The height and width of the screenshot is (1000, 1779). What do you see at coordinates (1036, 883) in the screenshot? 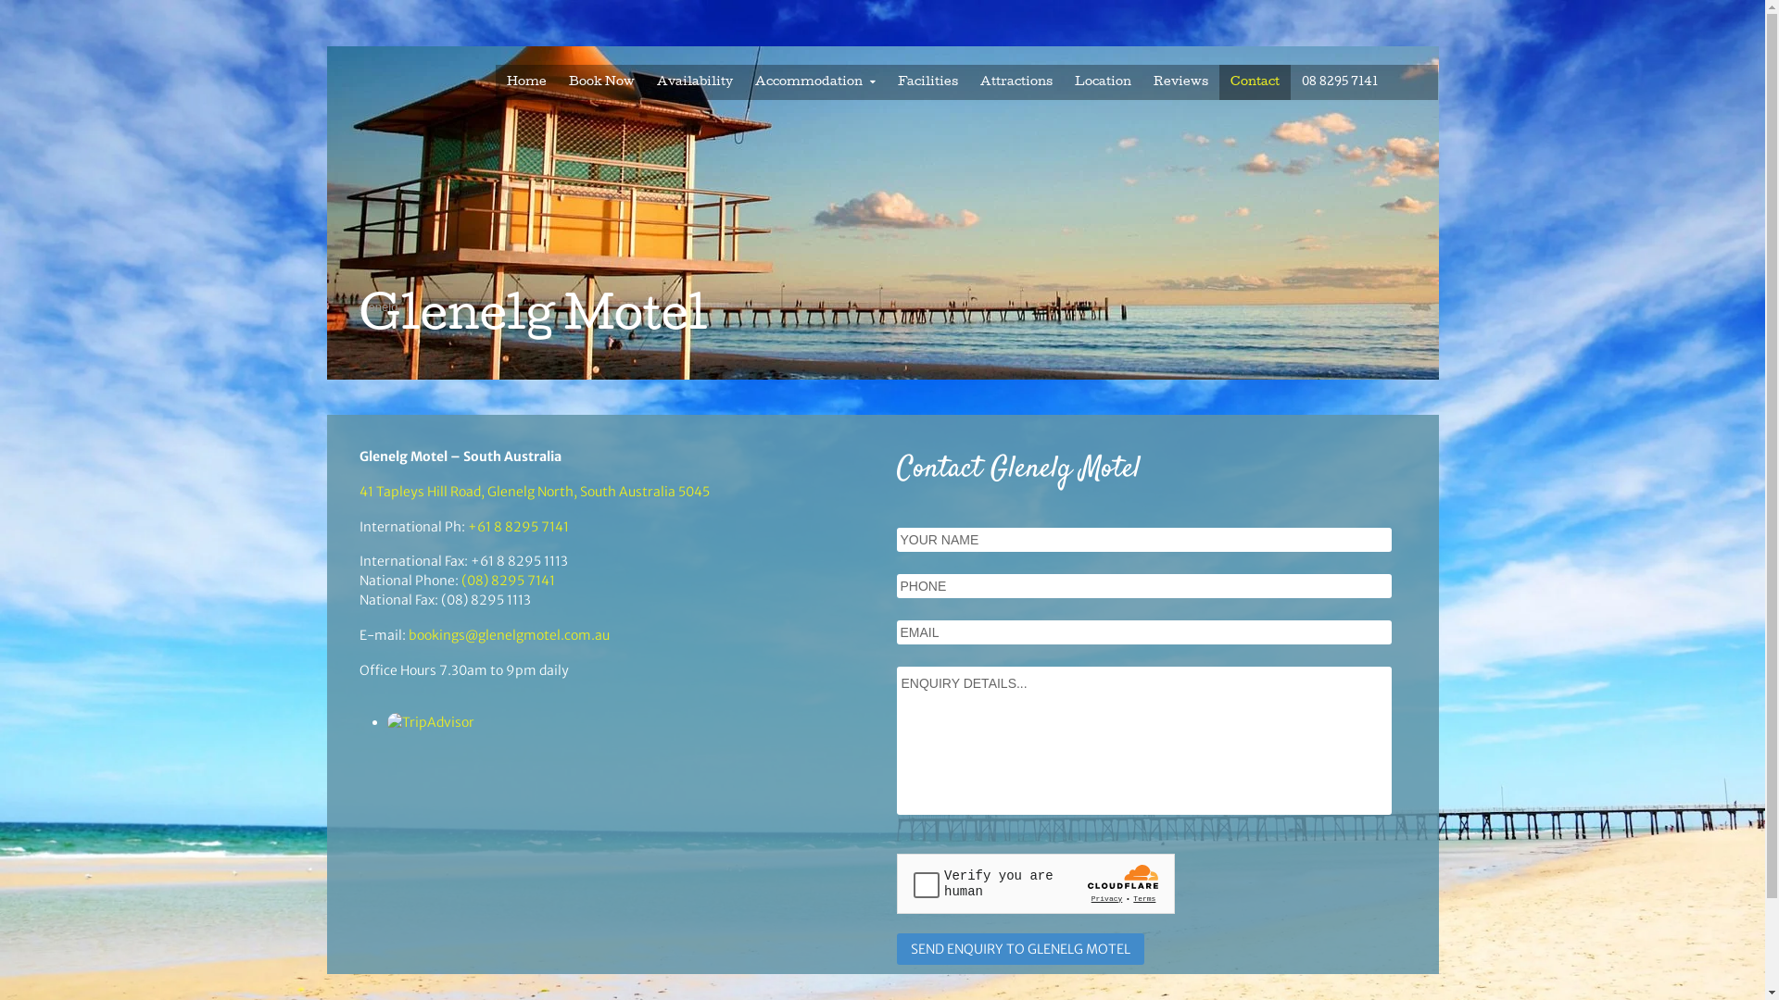
I see `Widget containing a Cloudflare security challenge` at bounding box center [1036, 883].